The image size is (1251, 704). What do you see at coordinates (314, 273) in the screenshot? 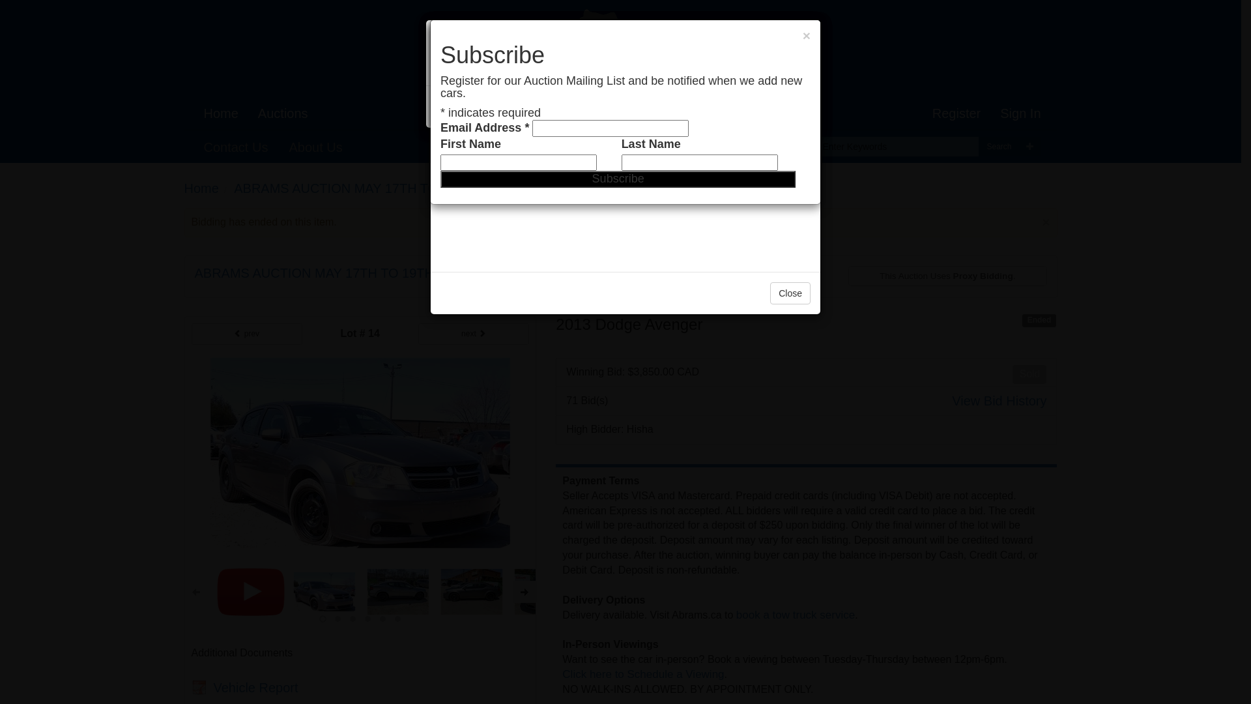
I see `ABRAMS AUCTION MAY 17TH TO 19TH` at bounding box center [314, 273].